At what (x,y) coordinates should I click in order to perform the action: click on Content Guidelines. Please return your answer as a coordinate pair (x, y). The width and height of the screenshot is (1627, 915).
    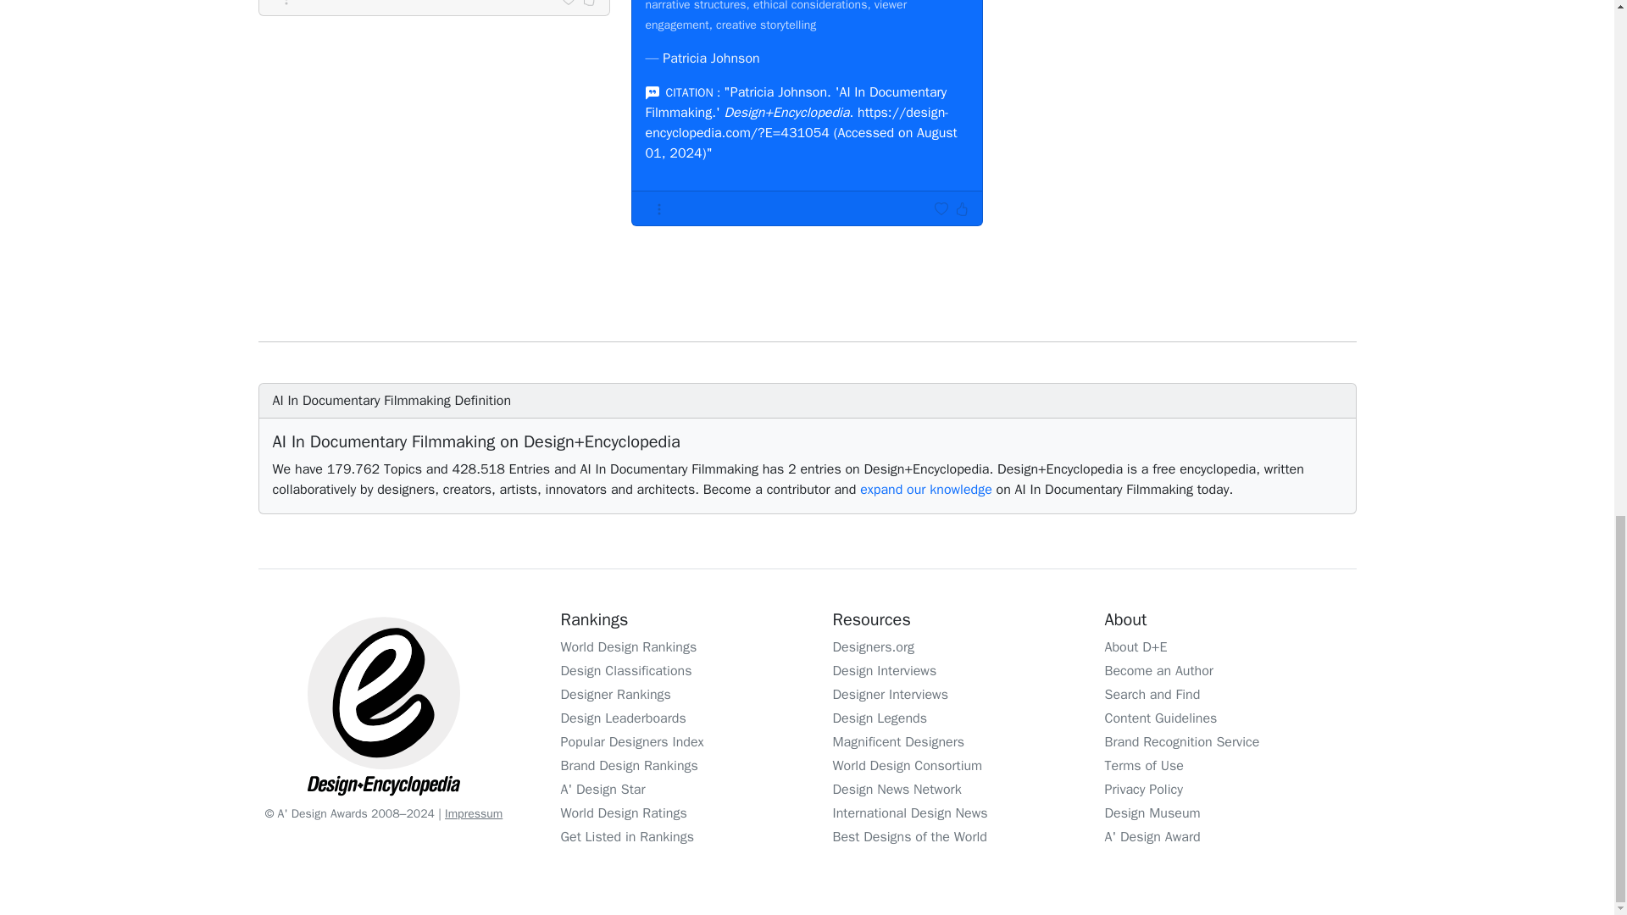
    Looking at the image, I should click on (1161, 718).